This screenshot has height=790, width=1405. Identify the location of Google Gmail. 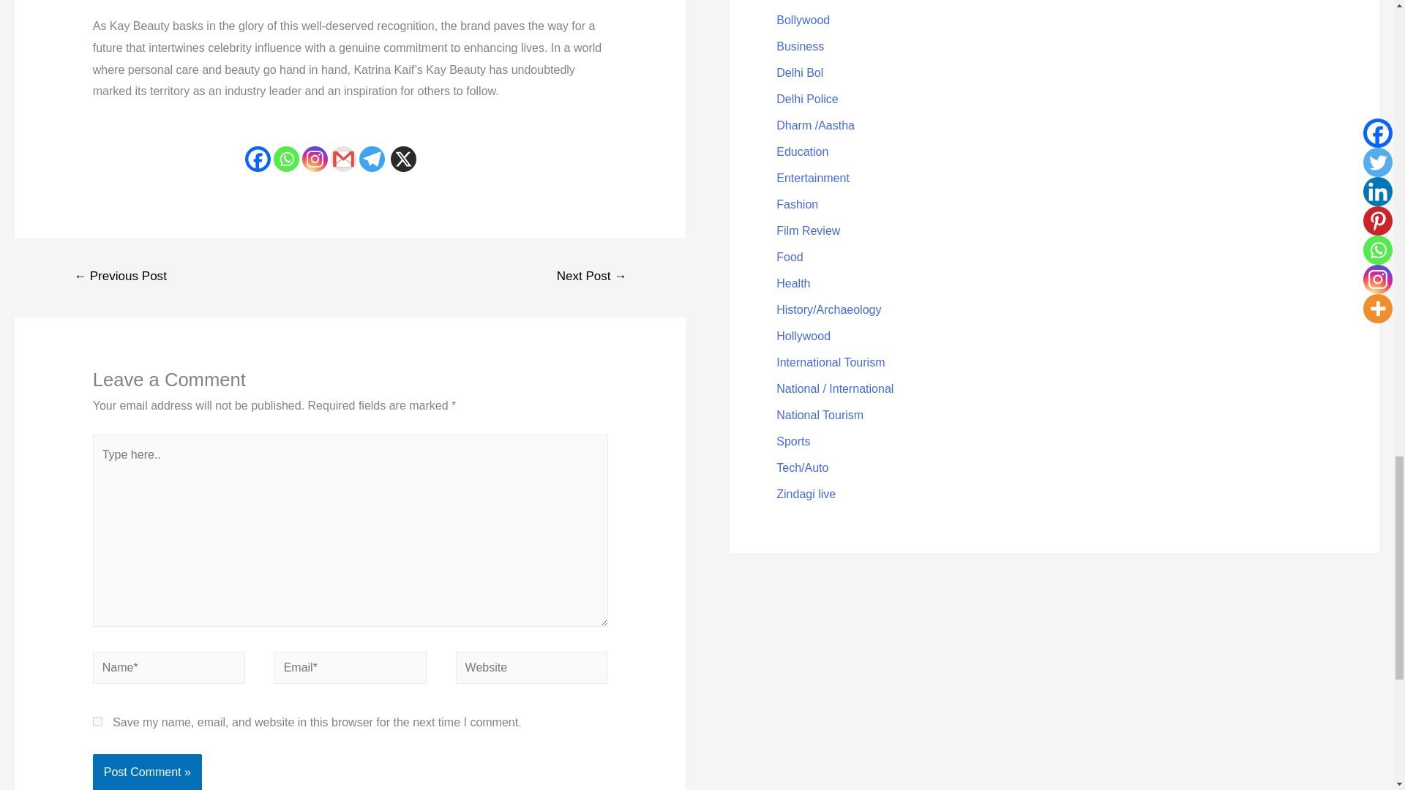
(343, 159).